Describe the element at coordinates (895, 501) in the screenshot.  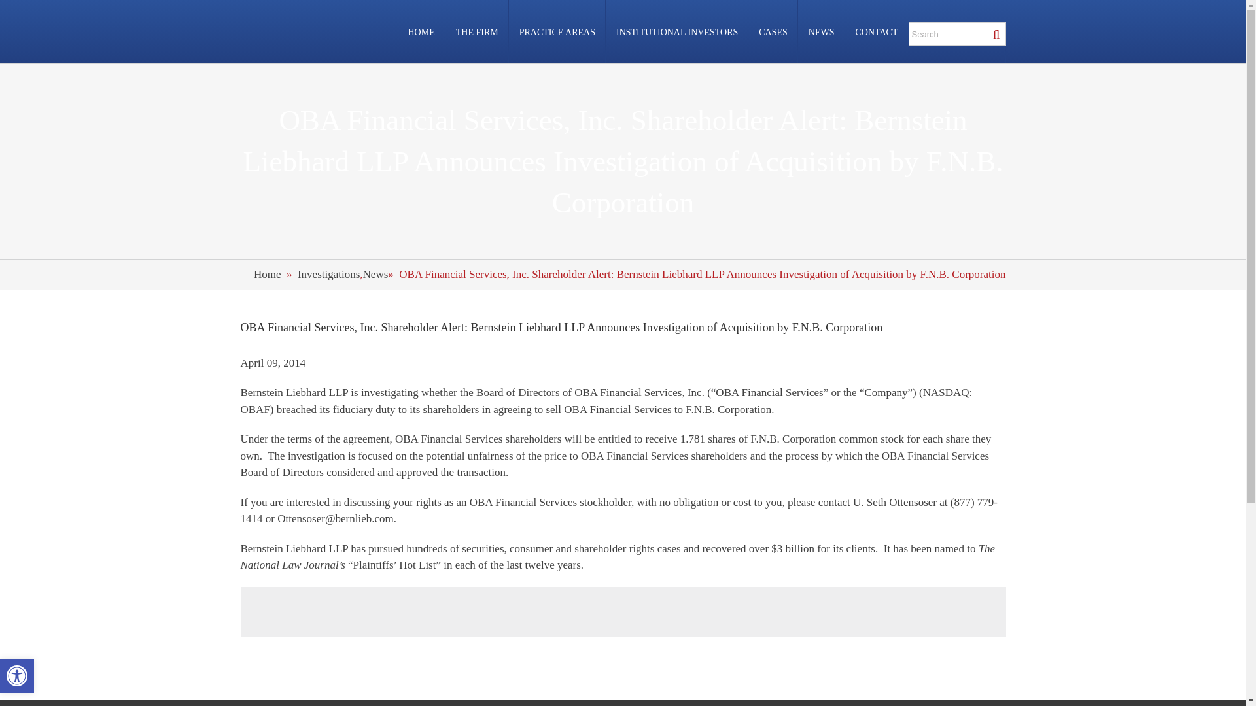
I see `U. Seth Ottensoser` at that location.